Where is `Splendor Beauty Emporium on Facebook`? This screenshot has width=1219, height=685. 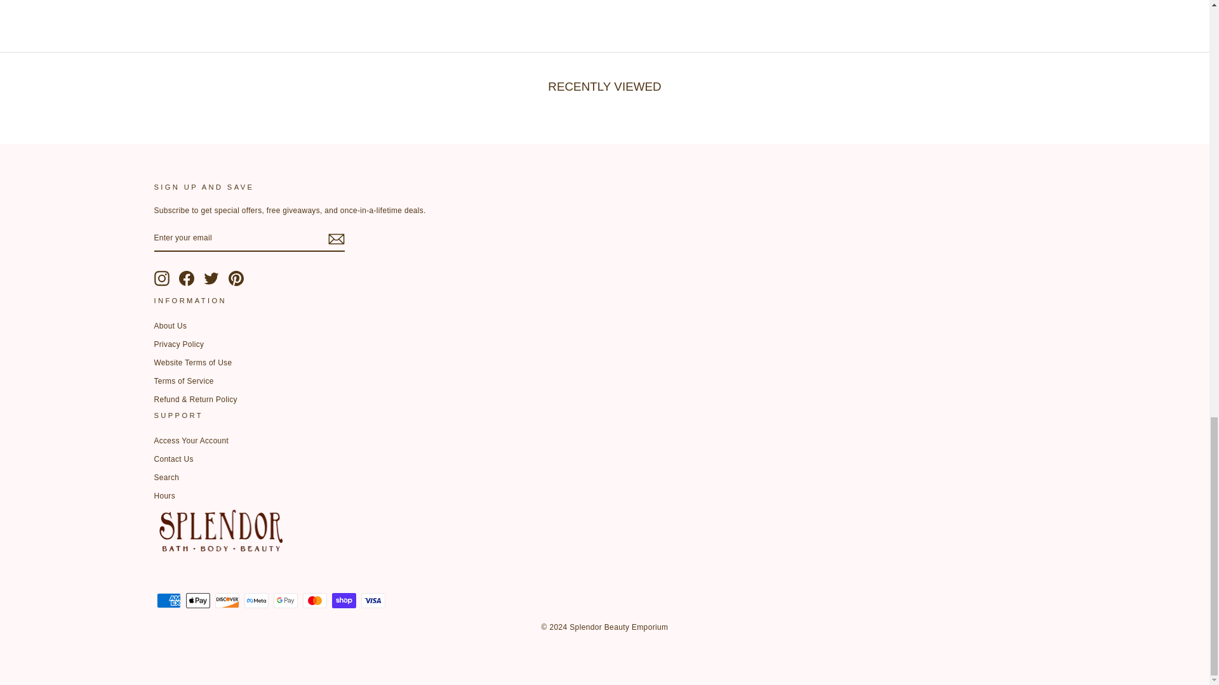 Splendor Beauty Emporium on Facebook is located at coordinates (187, 278).